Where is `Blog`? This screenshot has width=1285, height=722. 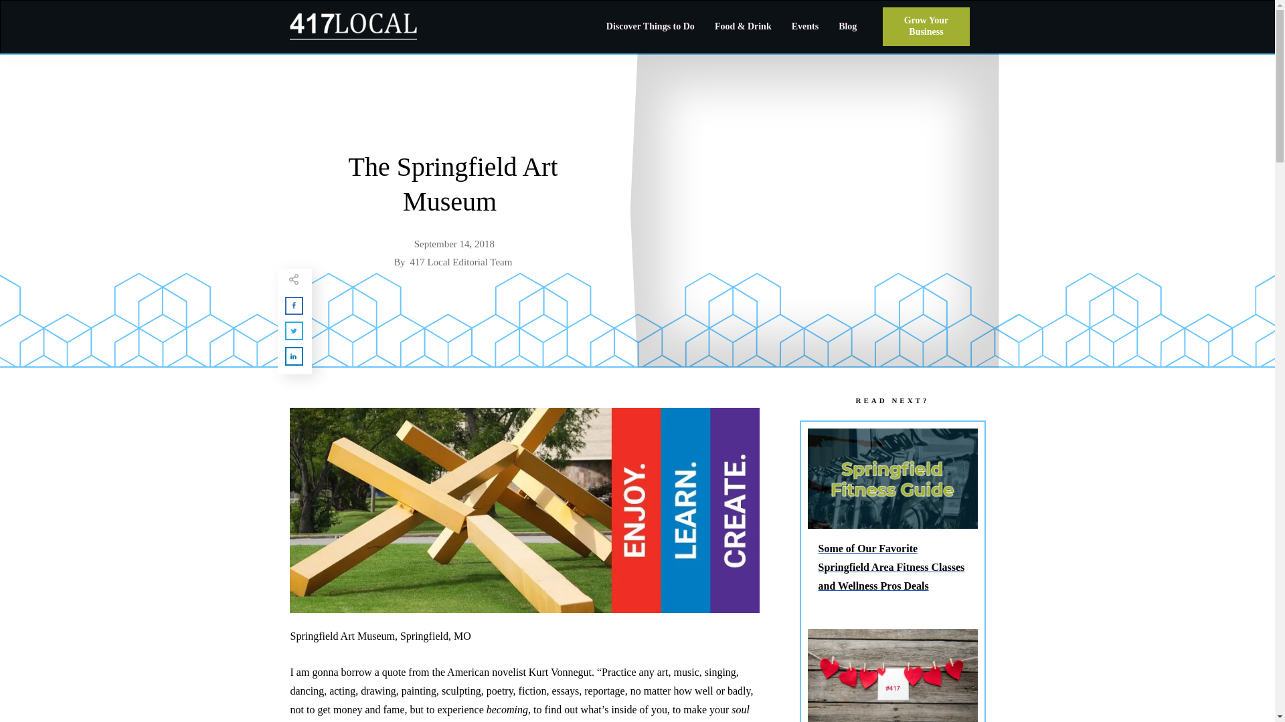
Blog is located at coordinates (847, 27).